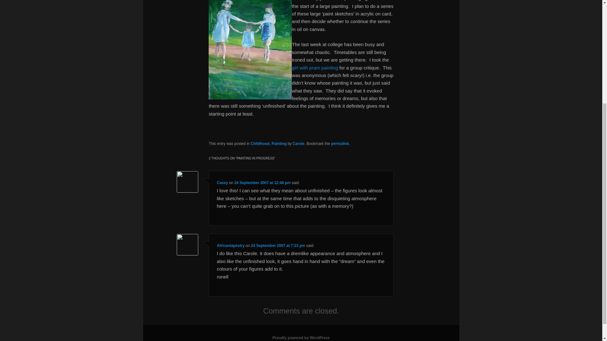  Describe the element at coordinates (230, 246) in the screenshot. I see `Africantapestry` at that location.